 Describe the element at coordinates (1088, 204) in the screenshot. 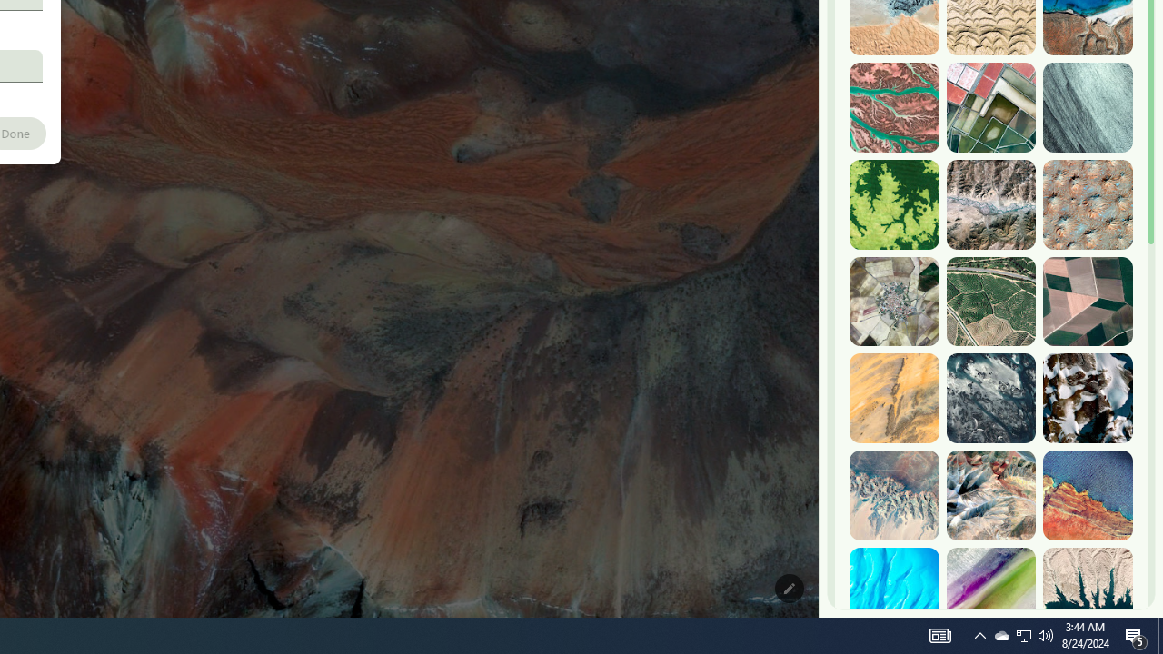

I see `Ouargla, Algeria` at that location.